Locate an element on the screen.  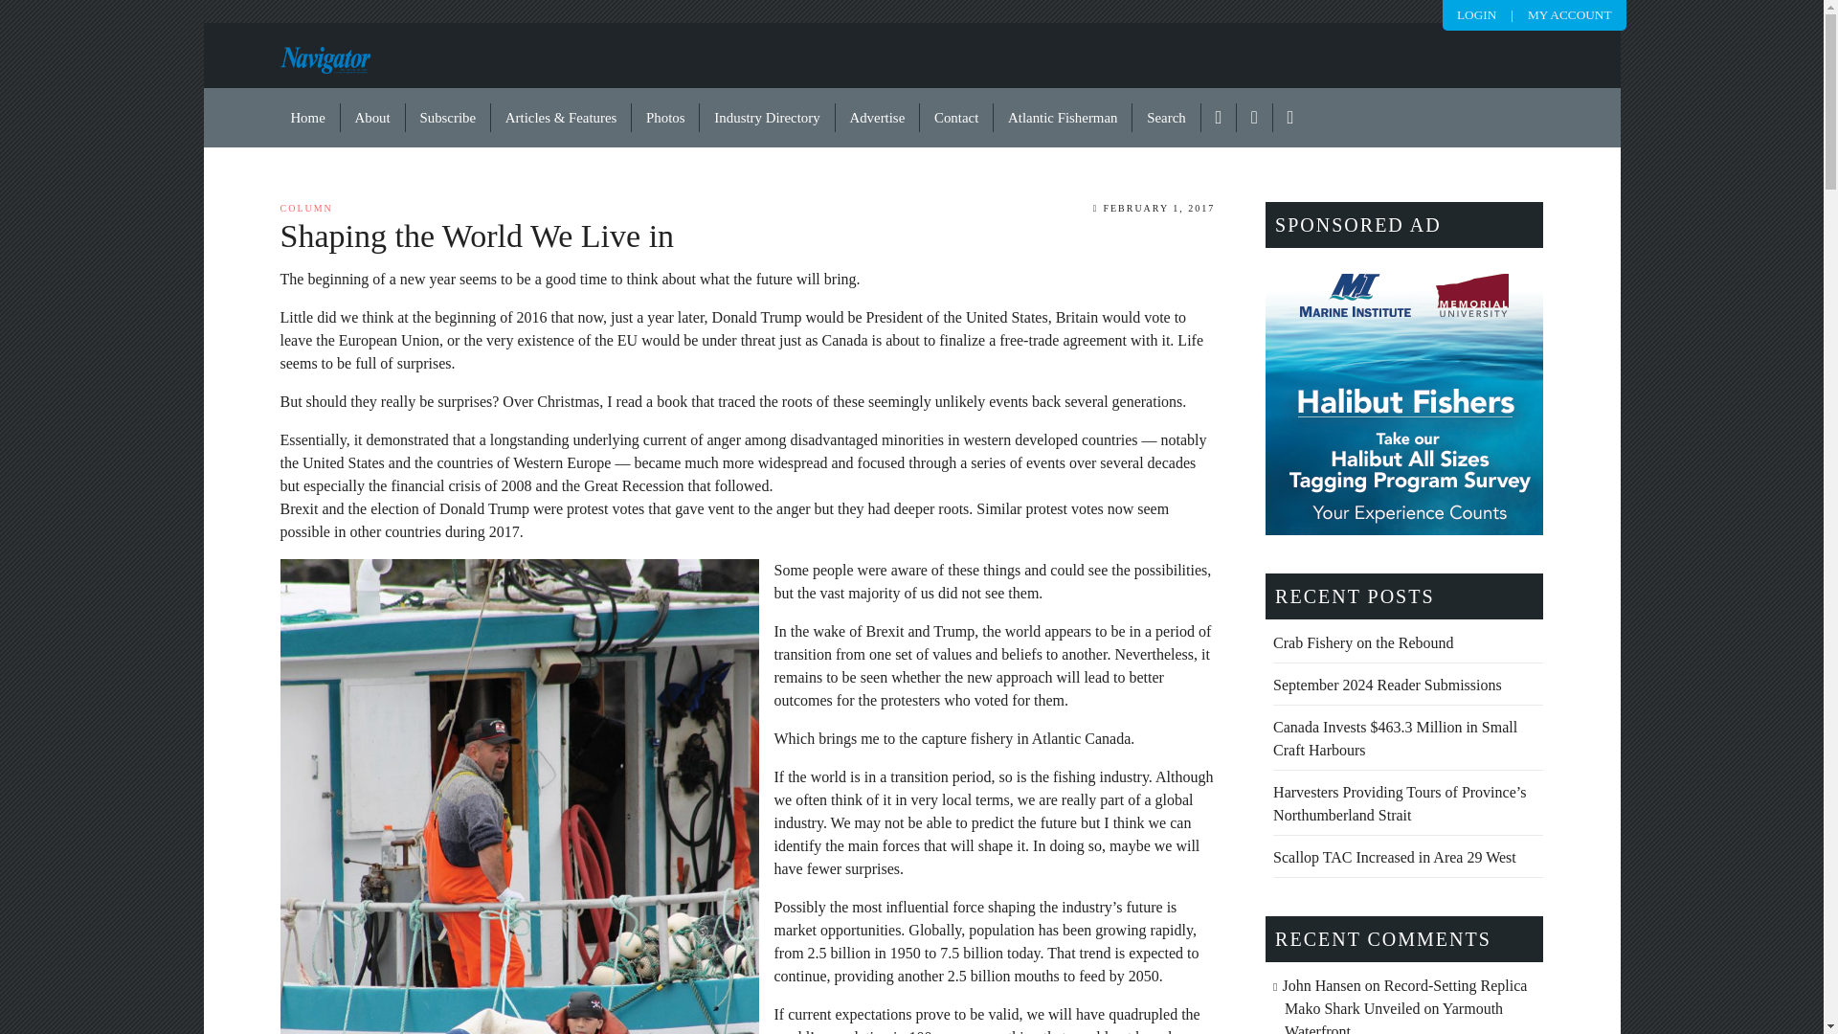
Industry Directory is located at coordinates (767, 118).